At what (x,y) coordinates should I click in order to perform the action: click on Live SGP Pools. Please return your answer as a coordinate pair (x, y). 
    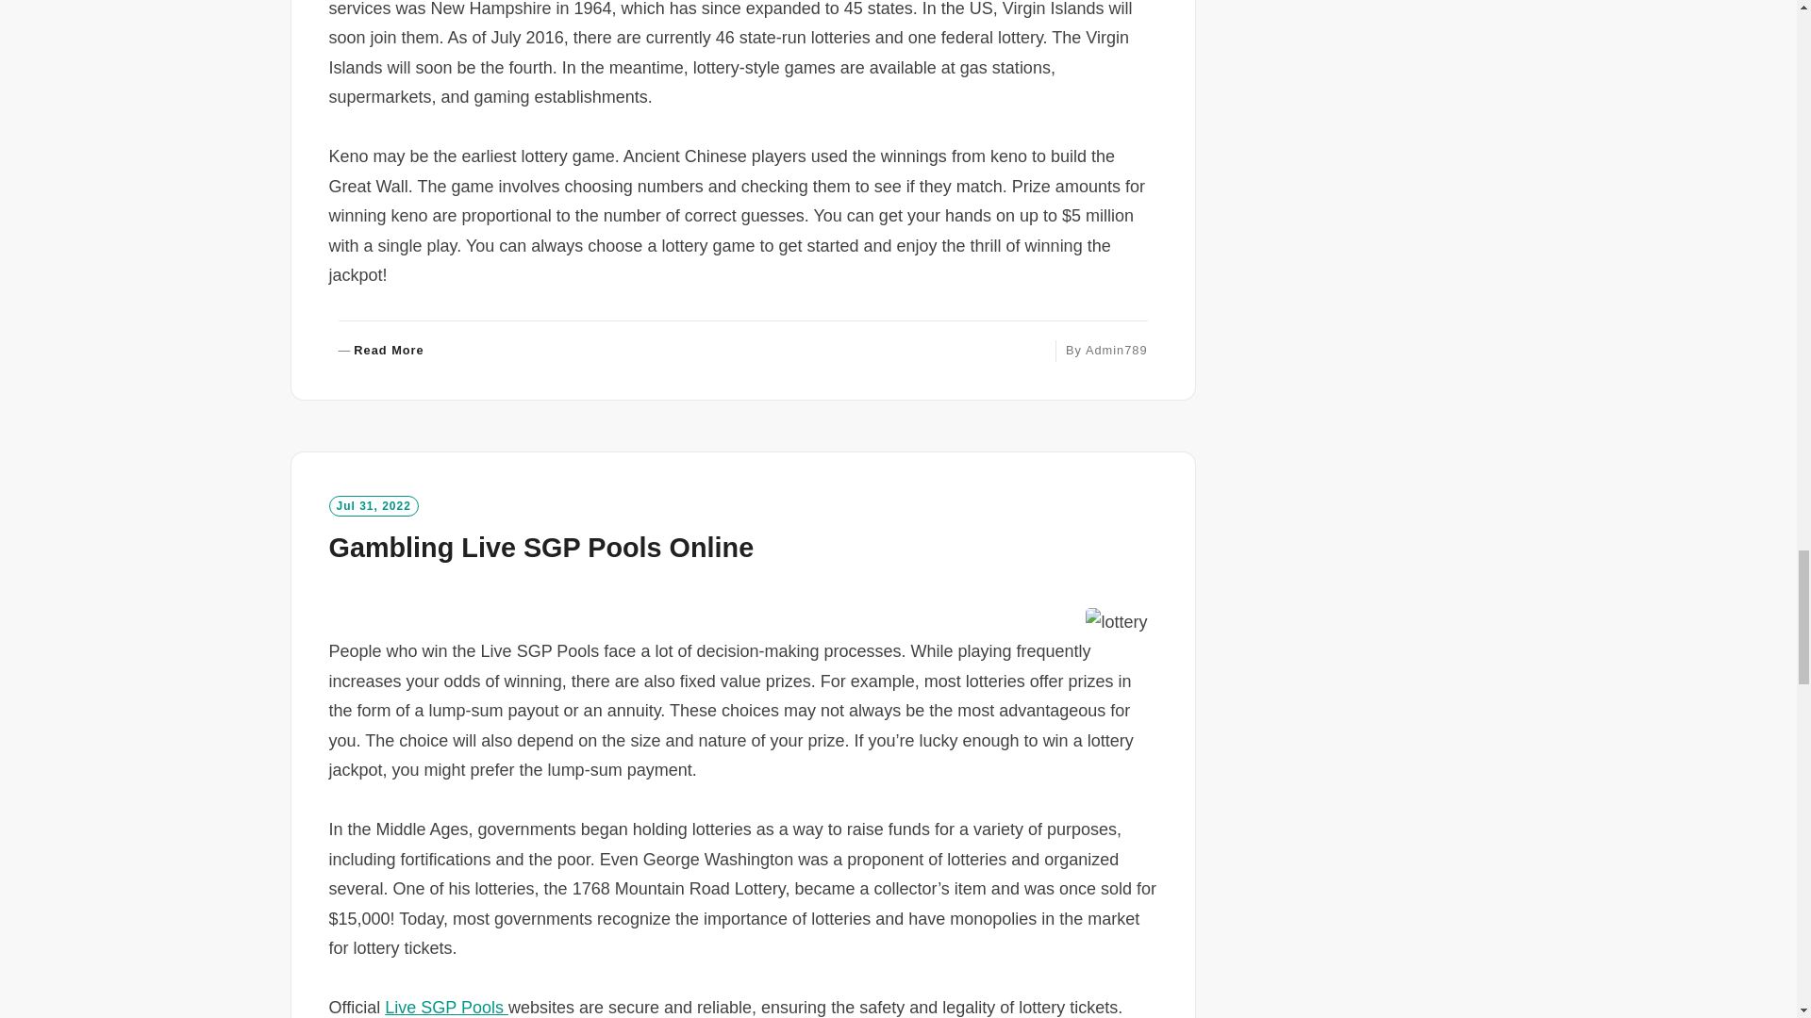
    Looking at the image, I should click on (446, 1007).